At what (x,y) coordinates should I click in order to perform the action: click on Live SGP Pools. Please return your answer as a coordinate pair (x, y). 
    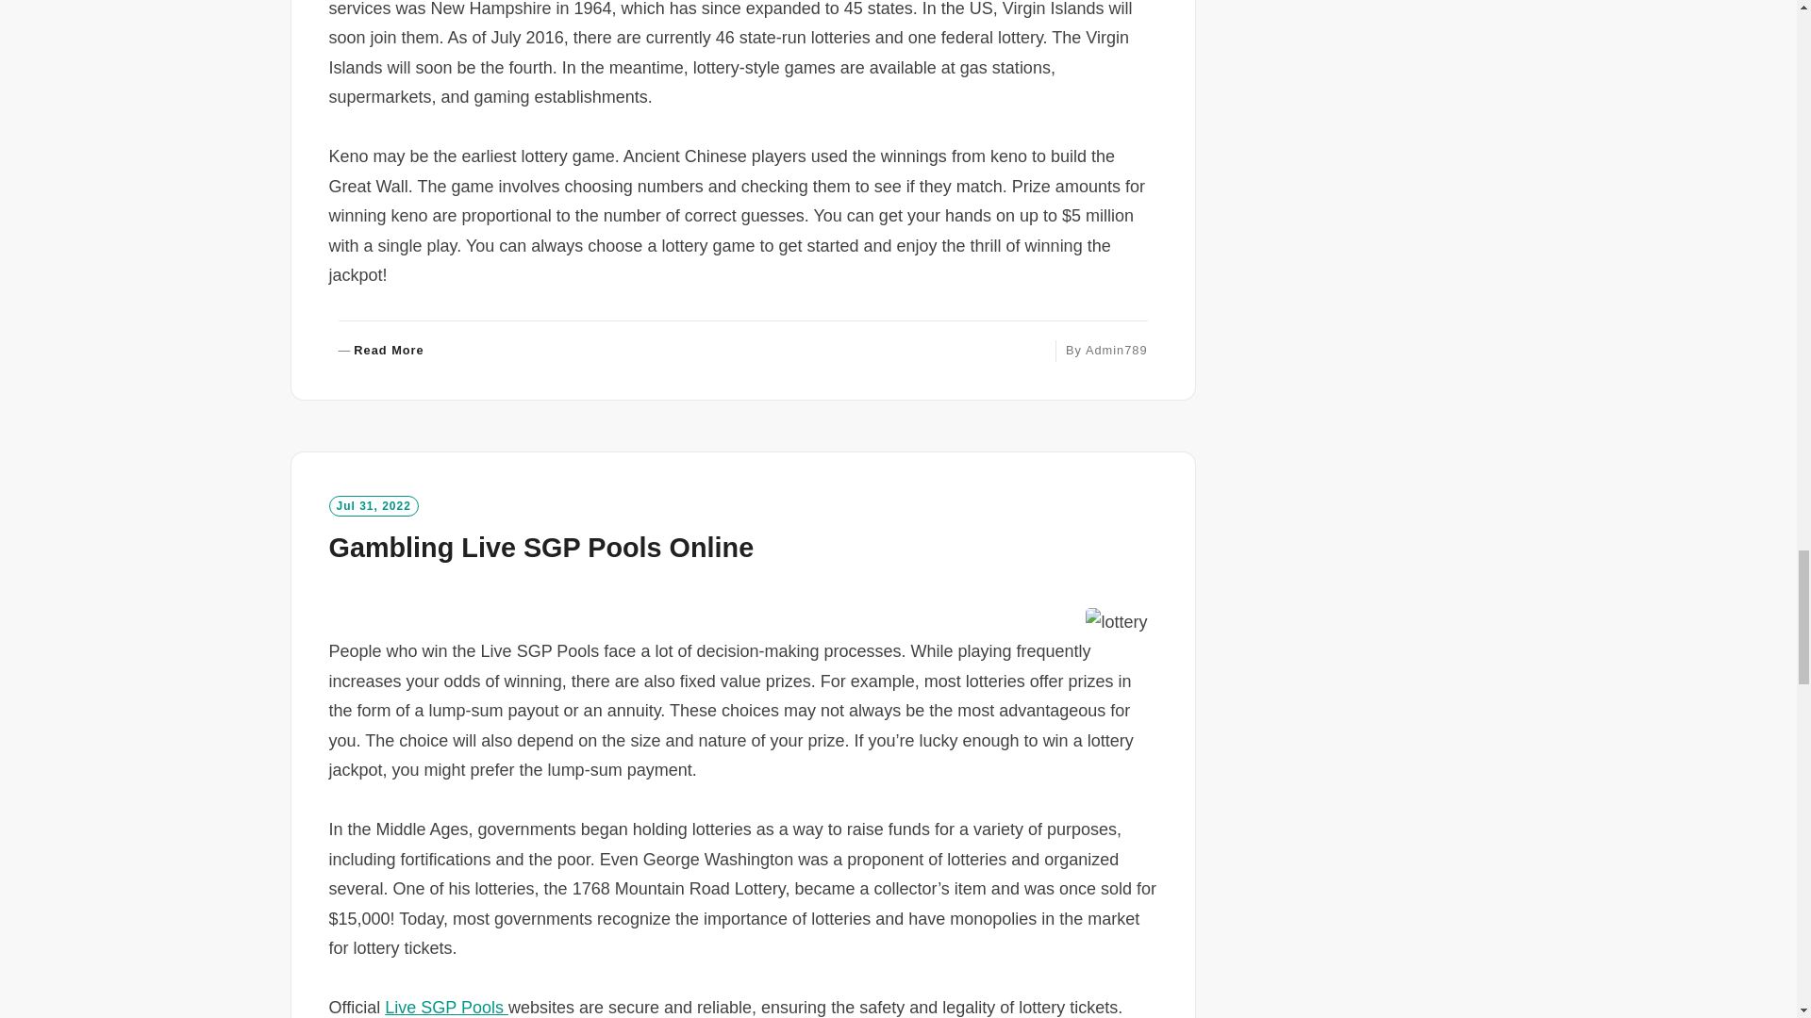
    Looking at the image, I should click on (446, 1007).